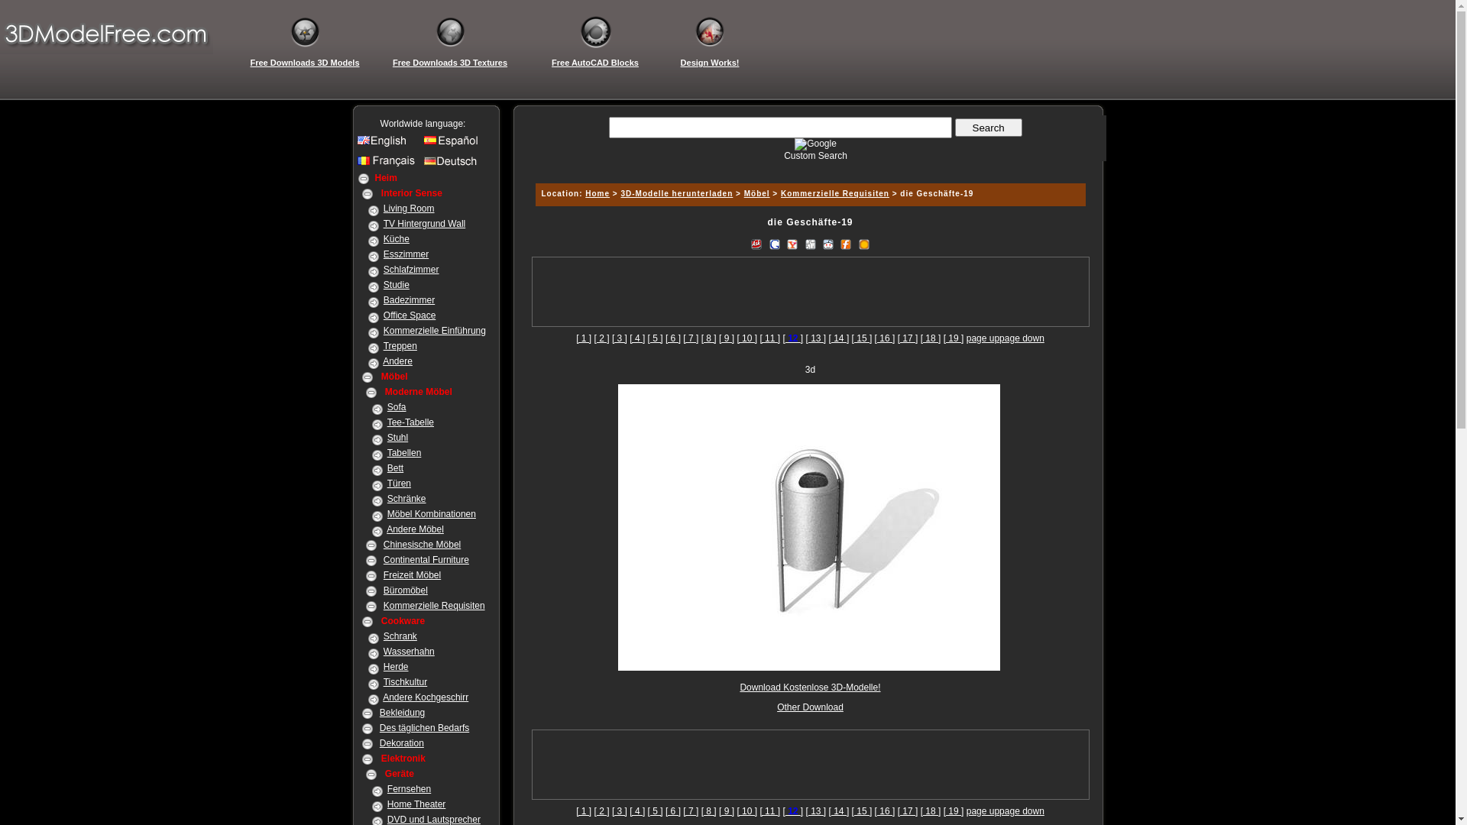 This screenshot has height=825, width=1467. What do you see at coordinates (410, 315) in the screenshot?
I see `Office Space` at bounding box center [410, 315].